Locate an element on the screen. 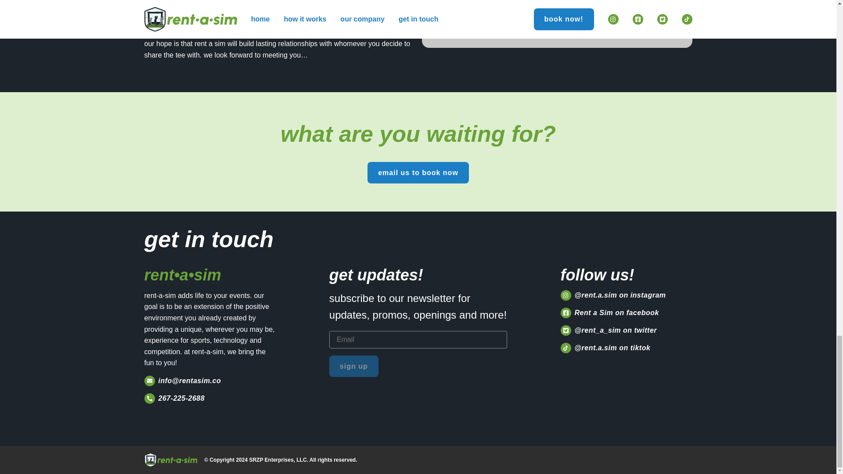 The height and width of the screenshot is (474, 843). 267-225-2688 is located at coordinates (210, 399).